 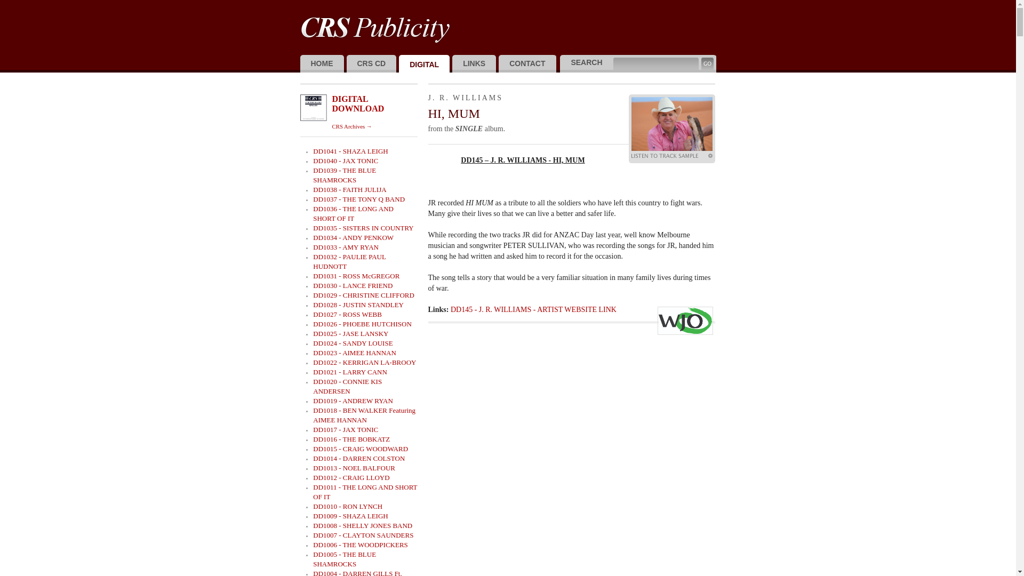 I want to click on DD1008 - SHELLY JONES BAND, so click(x=363, y=526).